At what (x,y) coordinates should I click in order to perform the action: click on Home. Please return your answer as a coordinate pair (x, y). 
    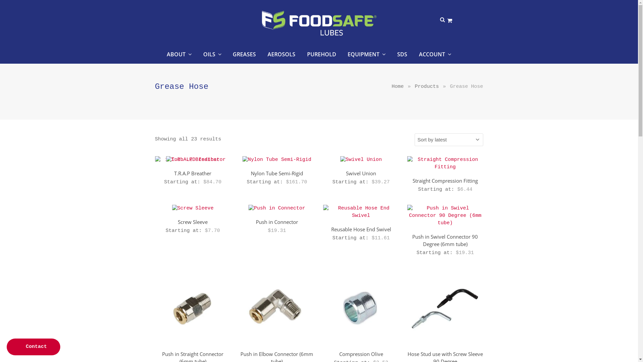
    Looking at the image, I should click on (398, 86).